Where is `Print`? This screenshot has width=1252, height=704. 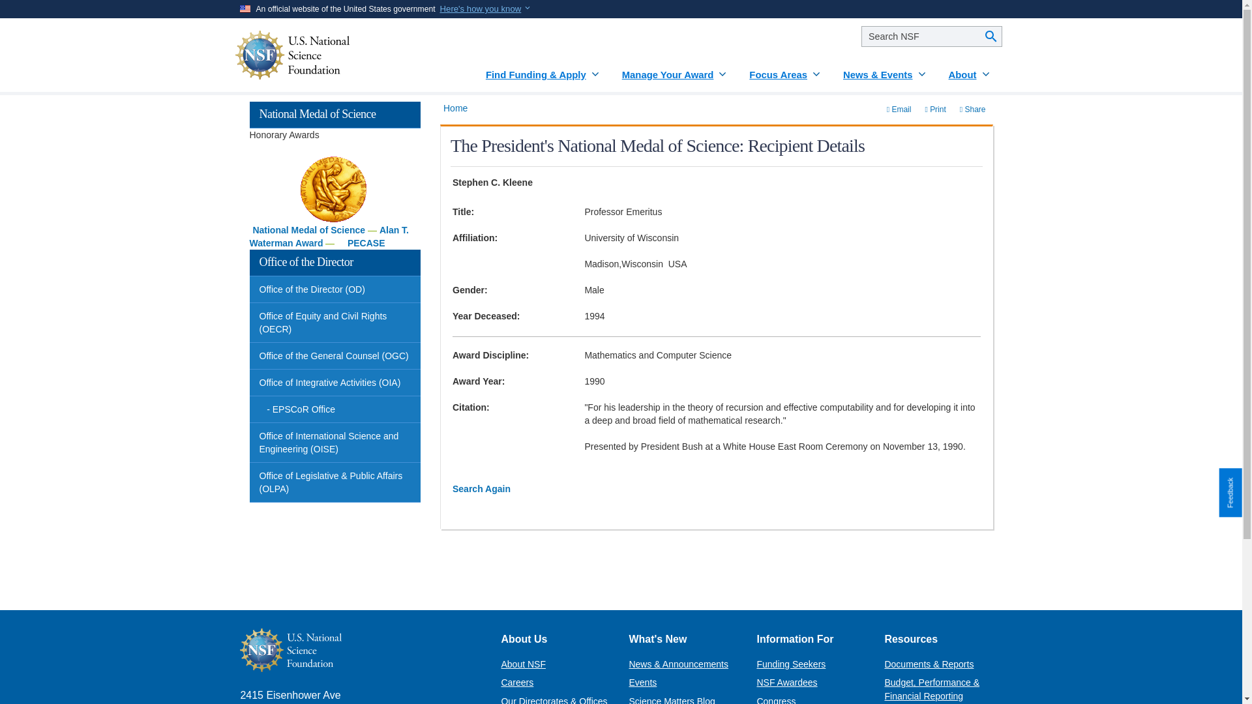
Print is located at coordinates (935, 110).